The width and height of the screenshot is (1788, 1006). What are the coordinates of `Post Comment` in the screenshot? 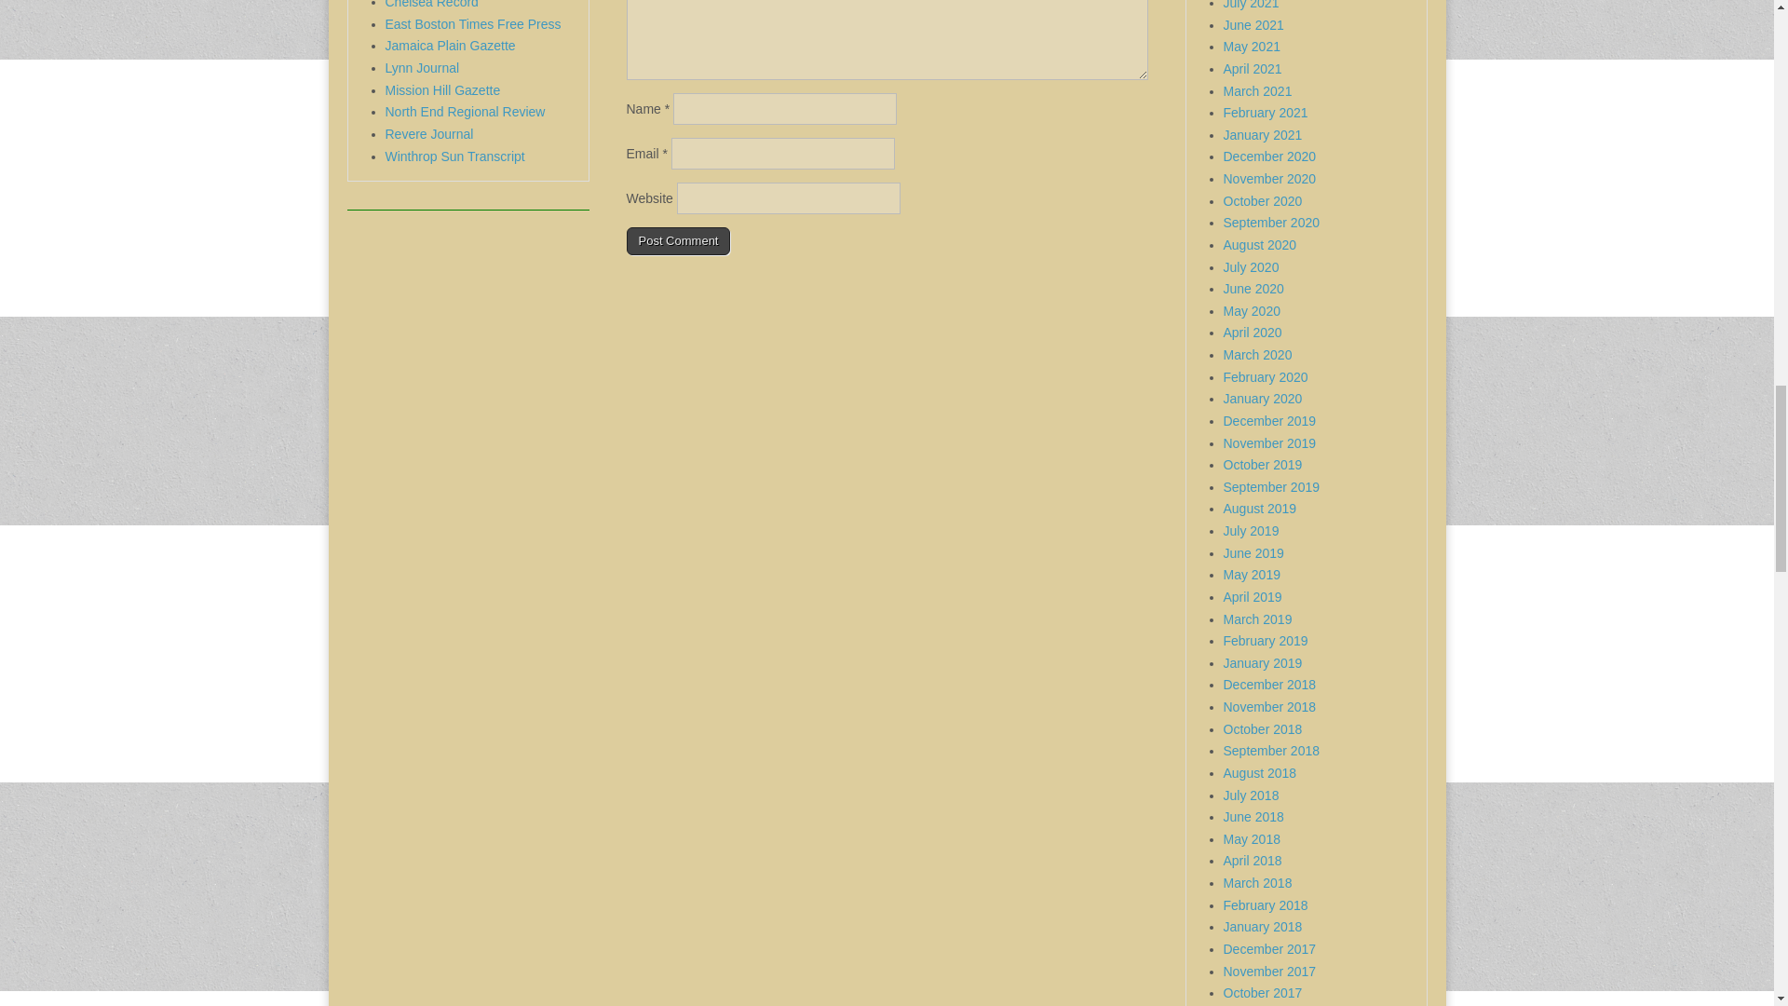 It's located at (678, 241).